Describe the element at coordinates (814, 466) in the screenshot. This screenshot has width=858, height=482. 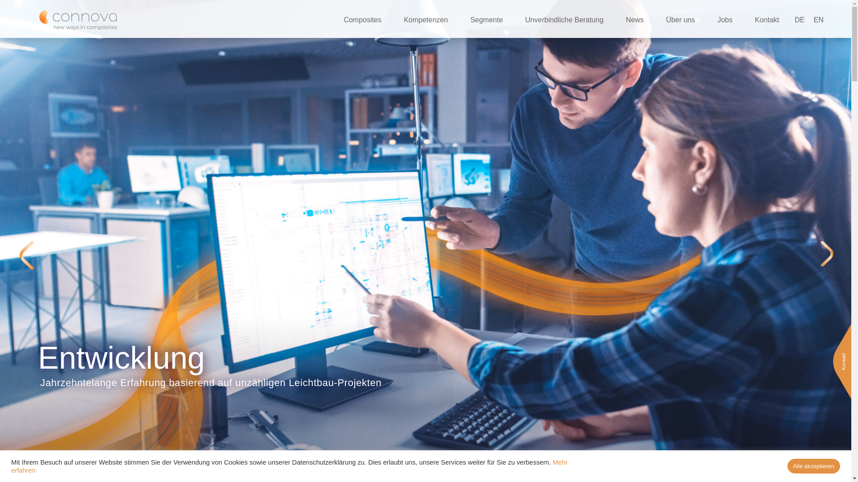
I see `Alle akzeptieren` at that location.